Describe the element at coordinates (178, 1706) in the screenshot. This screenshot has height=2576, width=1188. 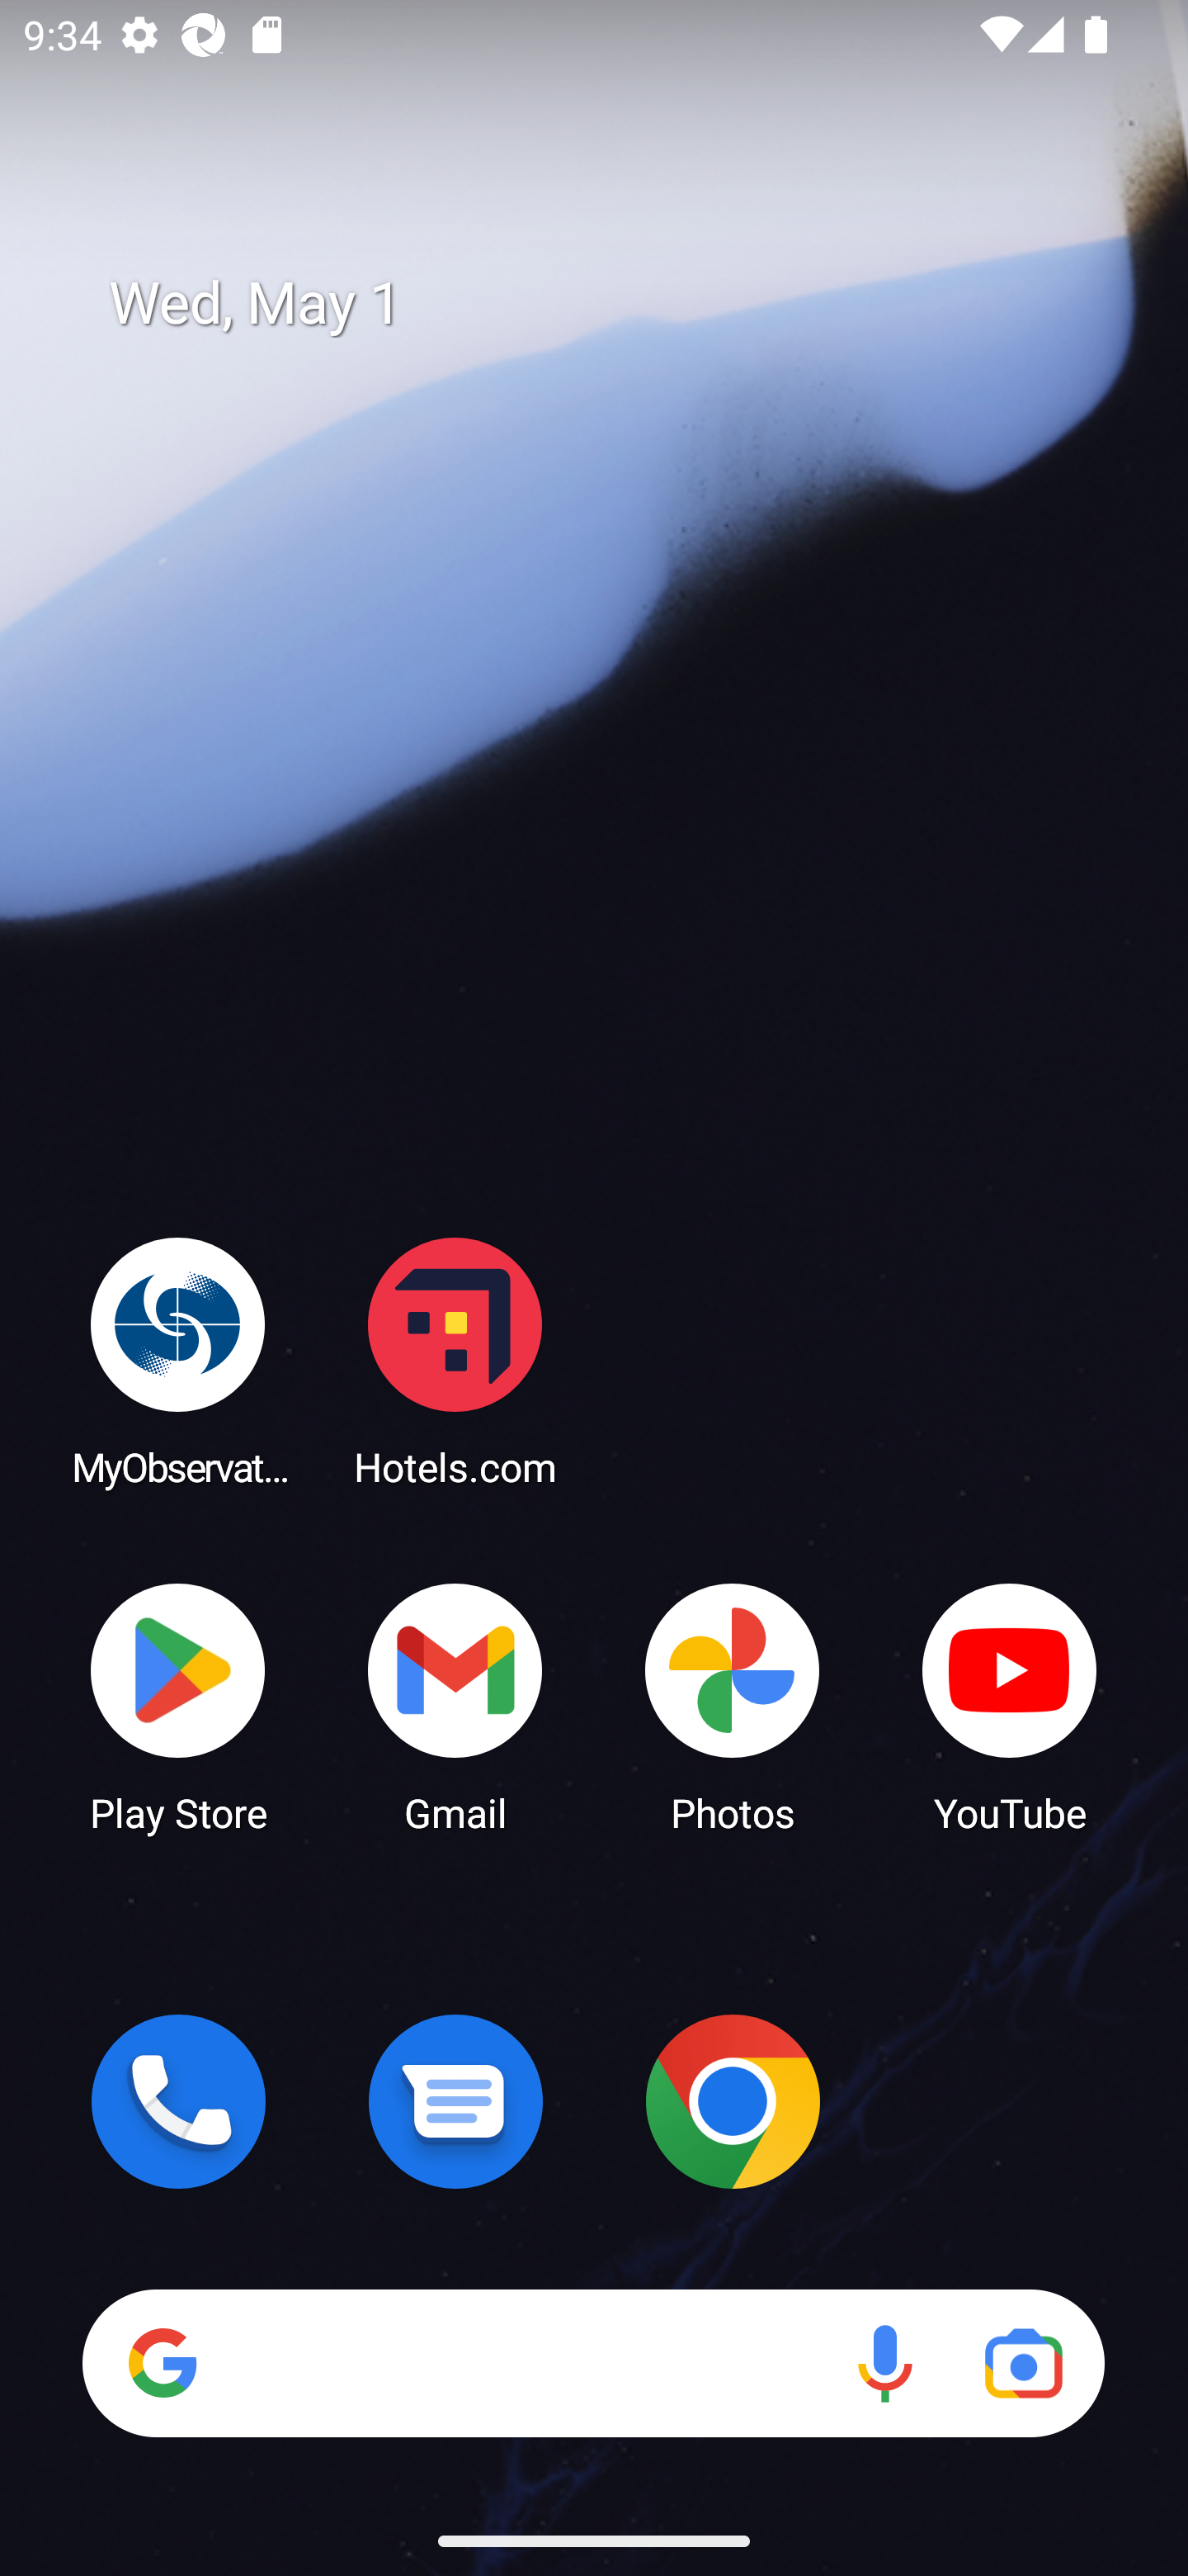
I see `Play Store` at that location.